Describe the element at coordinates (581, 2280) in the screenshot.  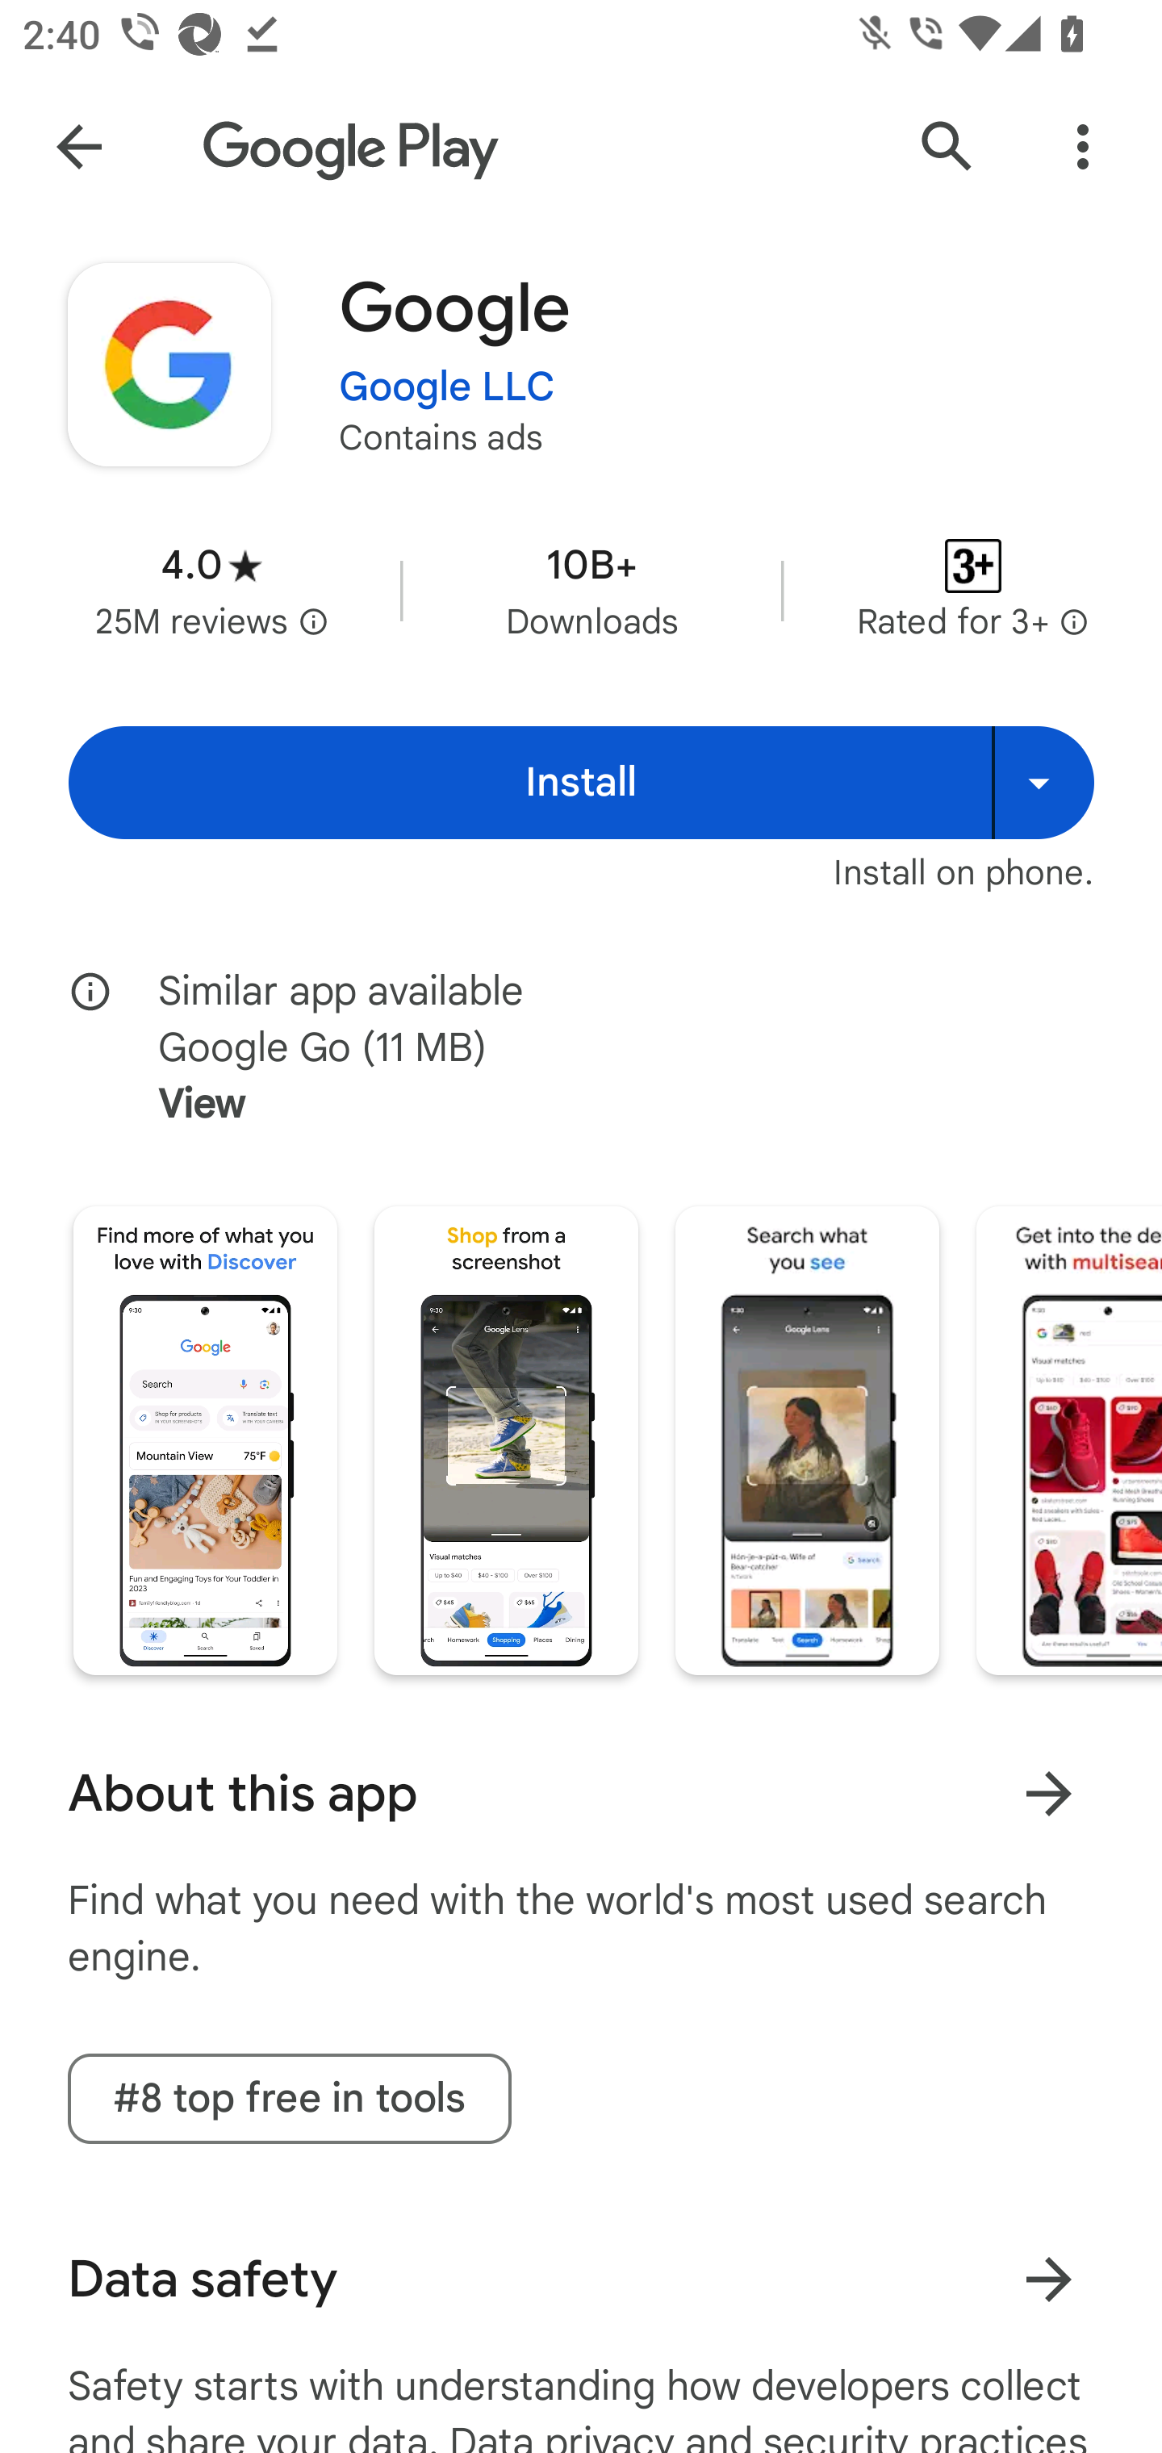
I see `Data safety Learn more about data safety` at that location.